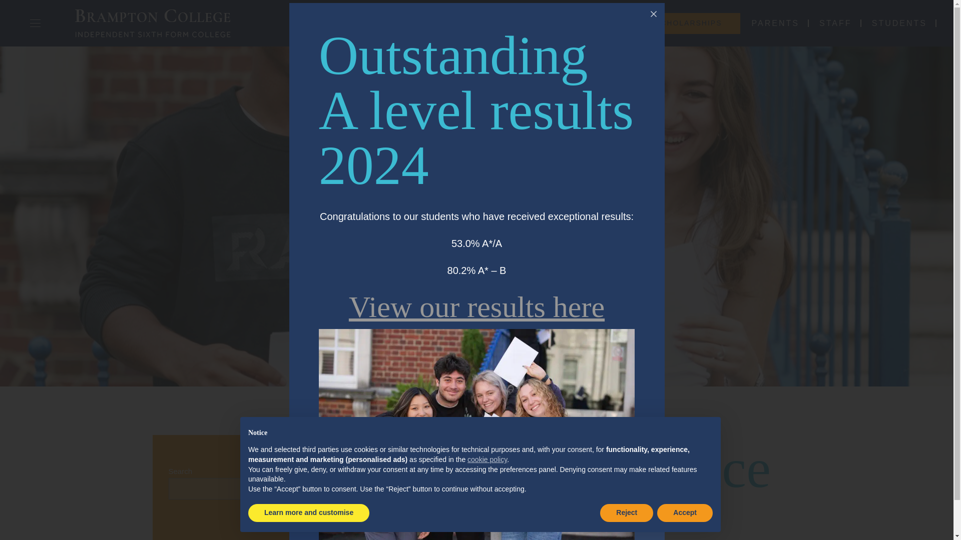  I want to click on STAFF, so click(835, 23).